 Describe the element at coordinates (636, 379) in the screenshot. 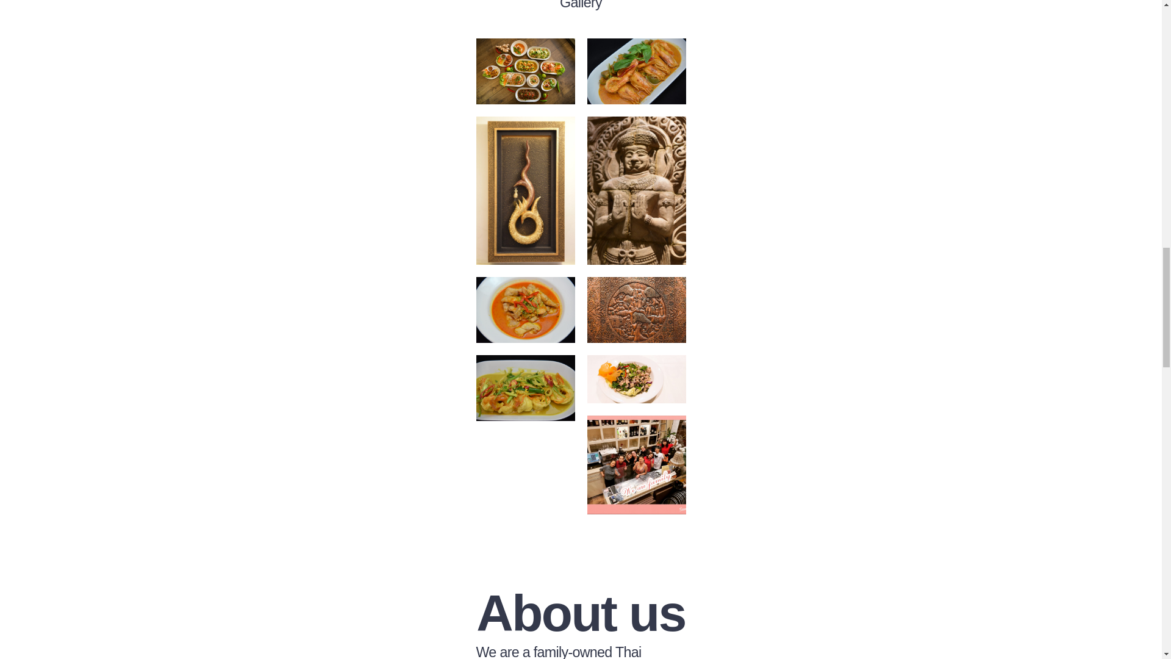

I see `2018-03-18-12-04-36` at that location.